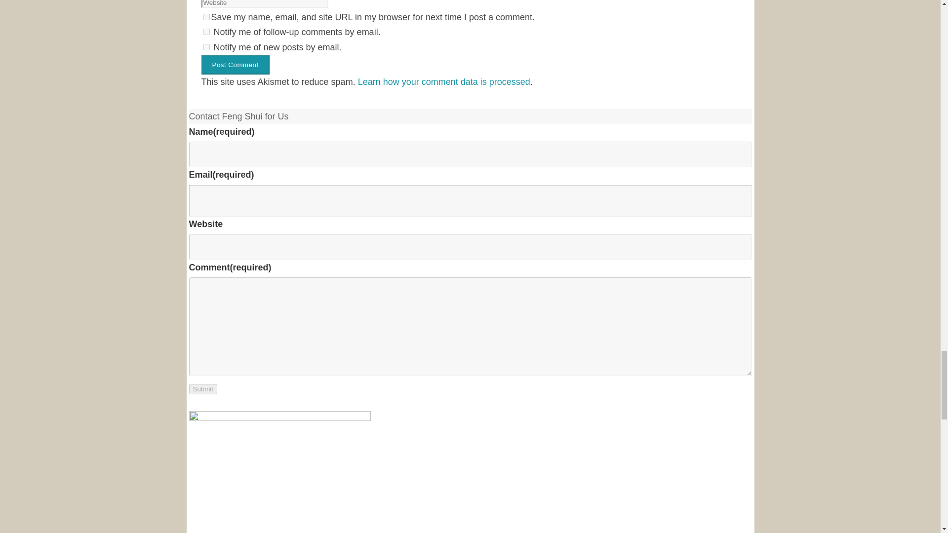  I want to click on subscribe, so click(206, 32).